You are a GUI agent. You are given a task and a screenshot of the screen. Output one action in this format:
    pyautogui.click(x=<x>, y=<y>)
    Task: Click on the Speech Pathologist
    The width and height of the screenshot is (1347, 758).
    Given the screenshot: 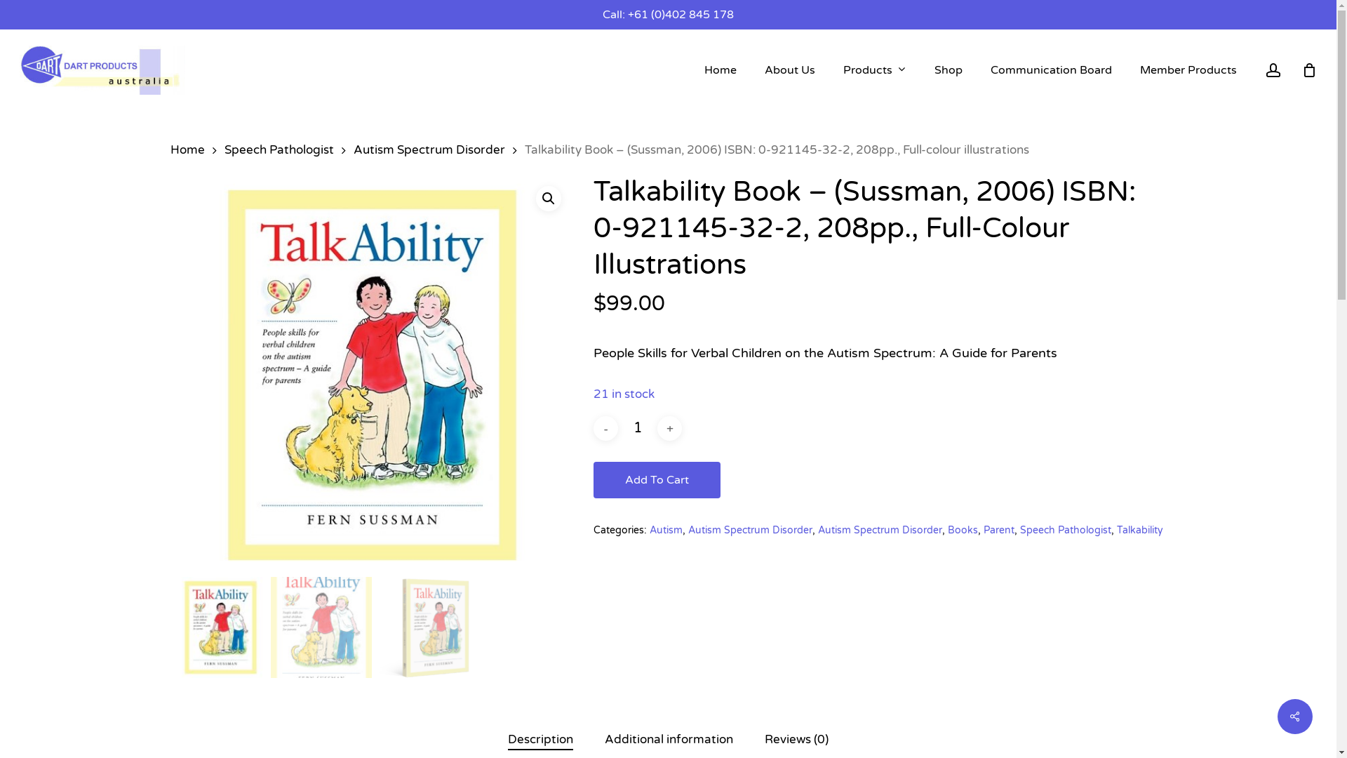 What is the action you would take?
    pyautogui.click(x=1066, y=531)
    